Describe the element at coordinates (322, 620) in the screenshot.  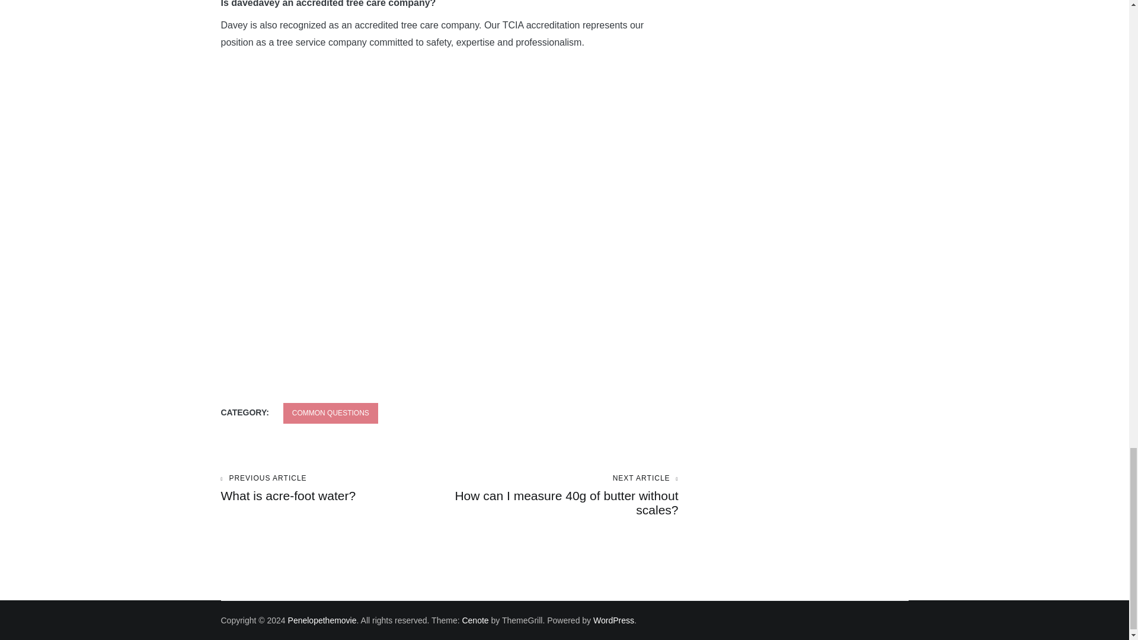
I see `COMMON QUESTIONS` at that location.